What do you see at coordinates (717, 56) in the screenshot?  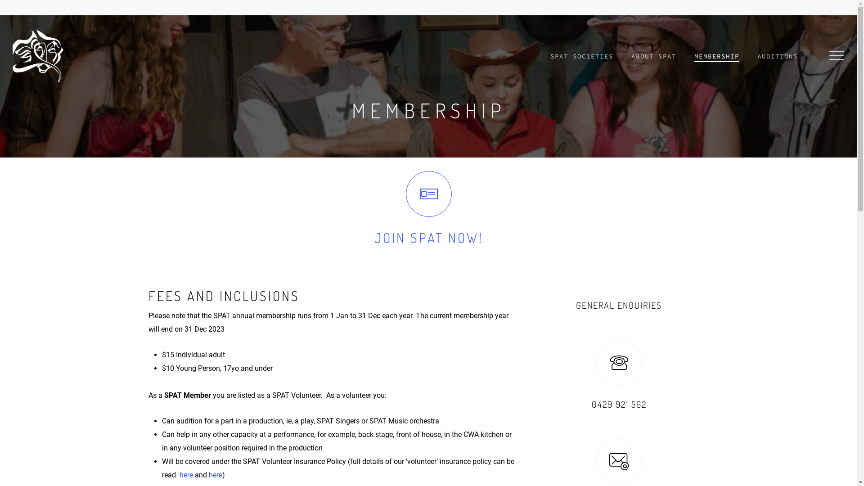 I see `MEMBERSHIP` at bounding box center [717, 56].